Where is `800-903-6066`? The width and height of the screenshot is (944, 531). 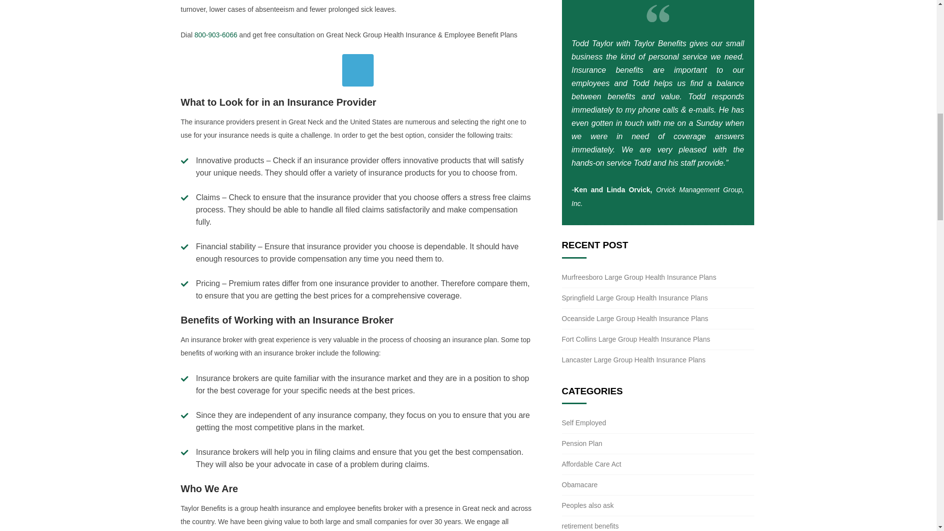 800-903-6066 is located at coordinates (216, 34).